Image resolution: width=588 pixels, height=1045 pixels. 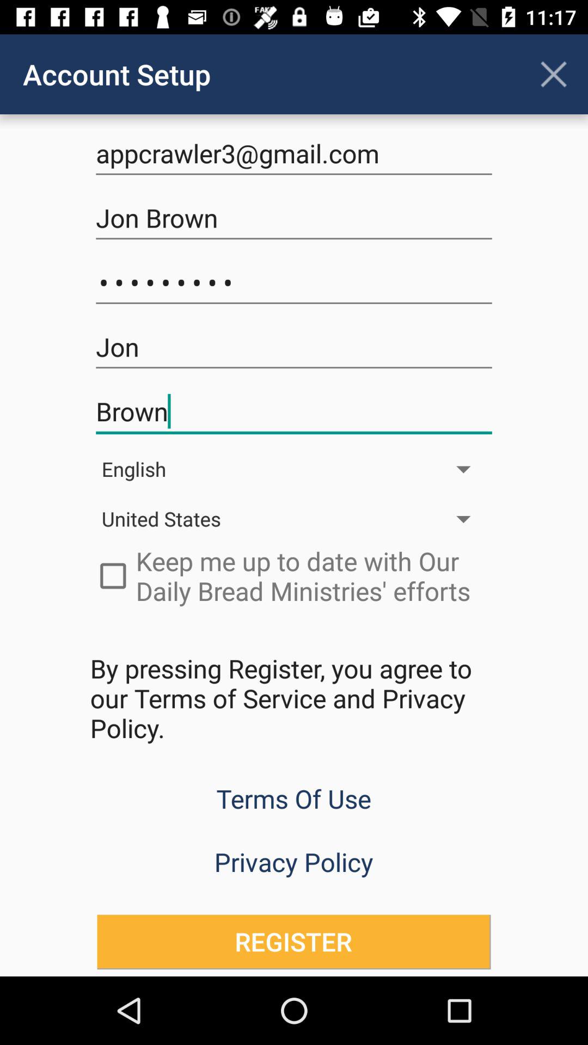 I want to click on click on the united states field, so click(x=294, y=519).